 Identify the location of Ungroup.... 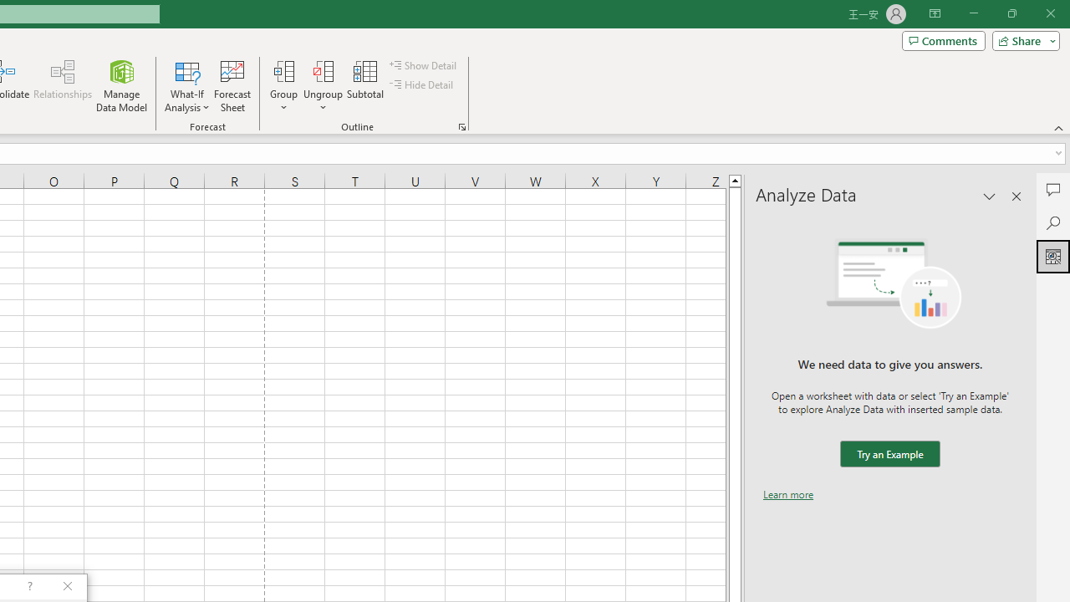
(323, 85).